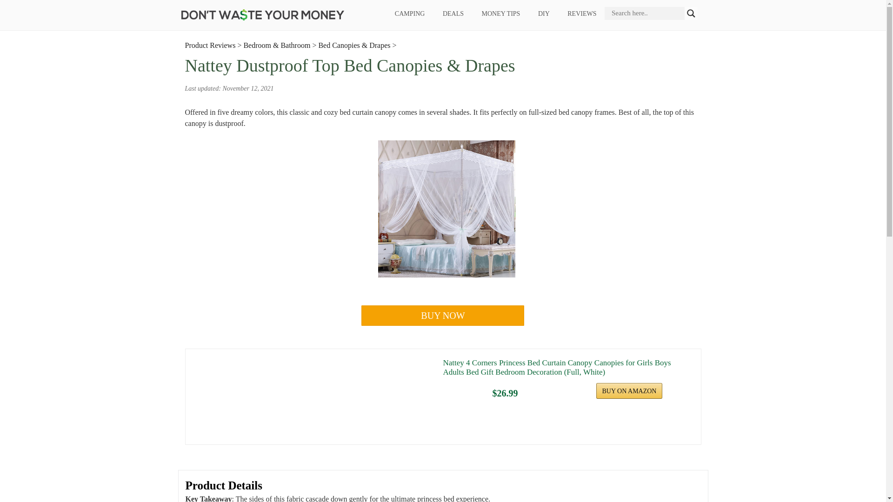  I want to click on BUY ON AMAZON, so click(629, 390).